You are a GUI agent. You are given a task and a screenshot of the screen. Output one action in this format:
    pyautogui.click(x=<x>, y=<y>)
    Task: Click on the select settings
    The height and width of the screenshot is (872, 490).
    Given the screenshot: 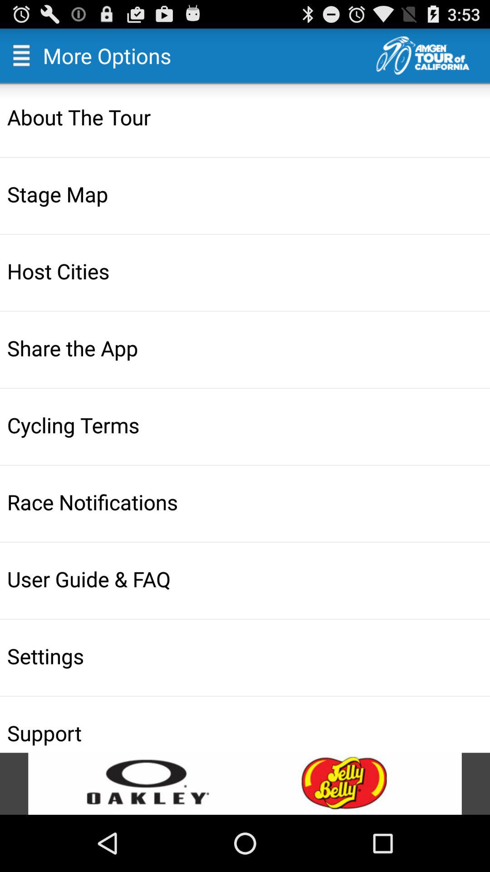 What is the action you would take?
    pyautogui.click(x=246, y=656)
    